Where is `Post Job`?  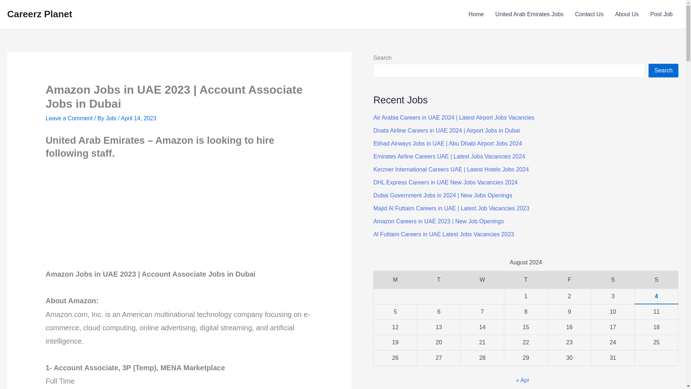
Post Job is located at coordinates (661, 14).